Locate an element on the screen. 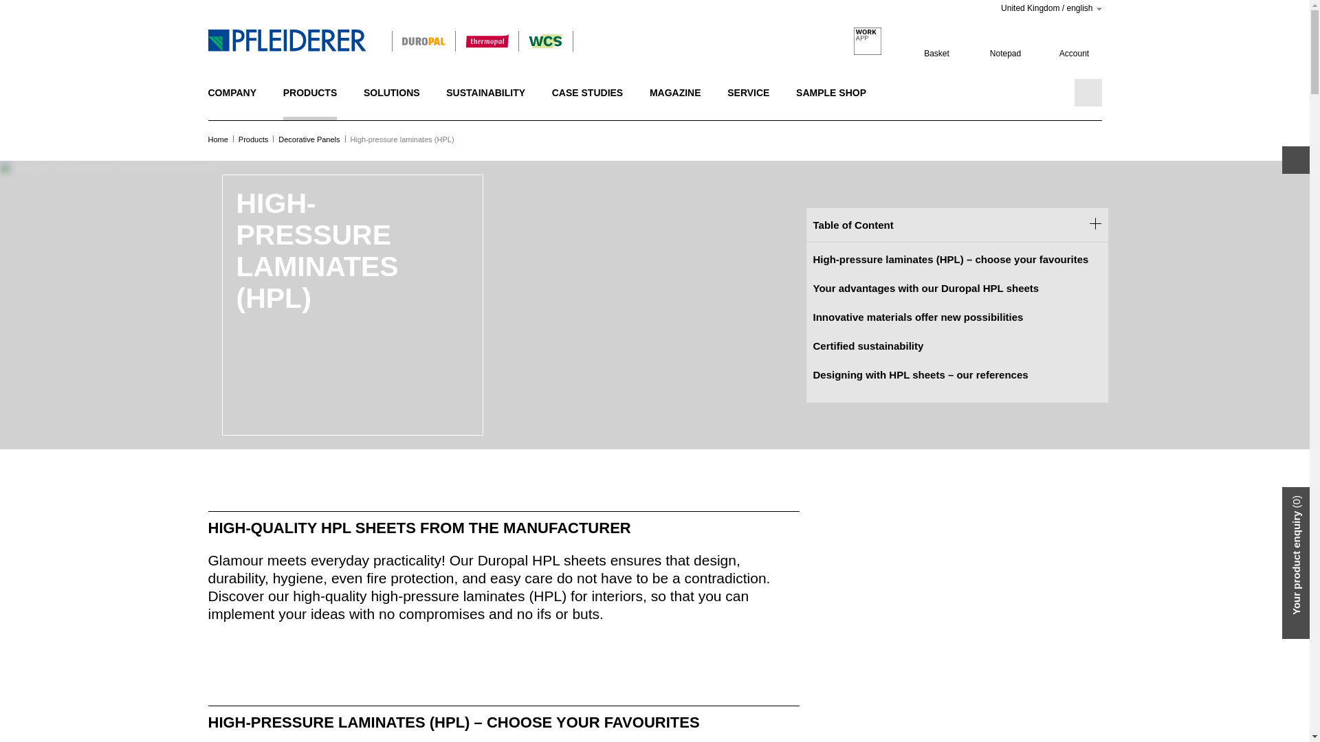 The width and height of the screenshot is (1320, 742). SERVICE is located at coordinates (748, 99).